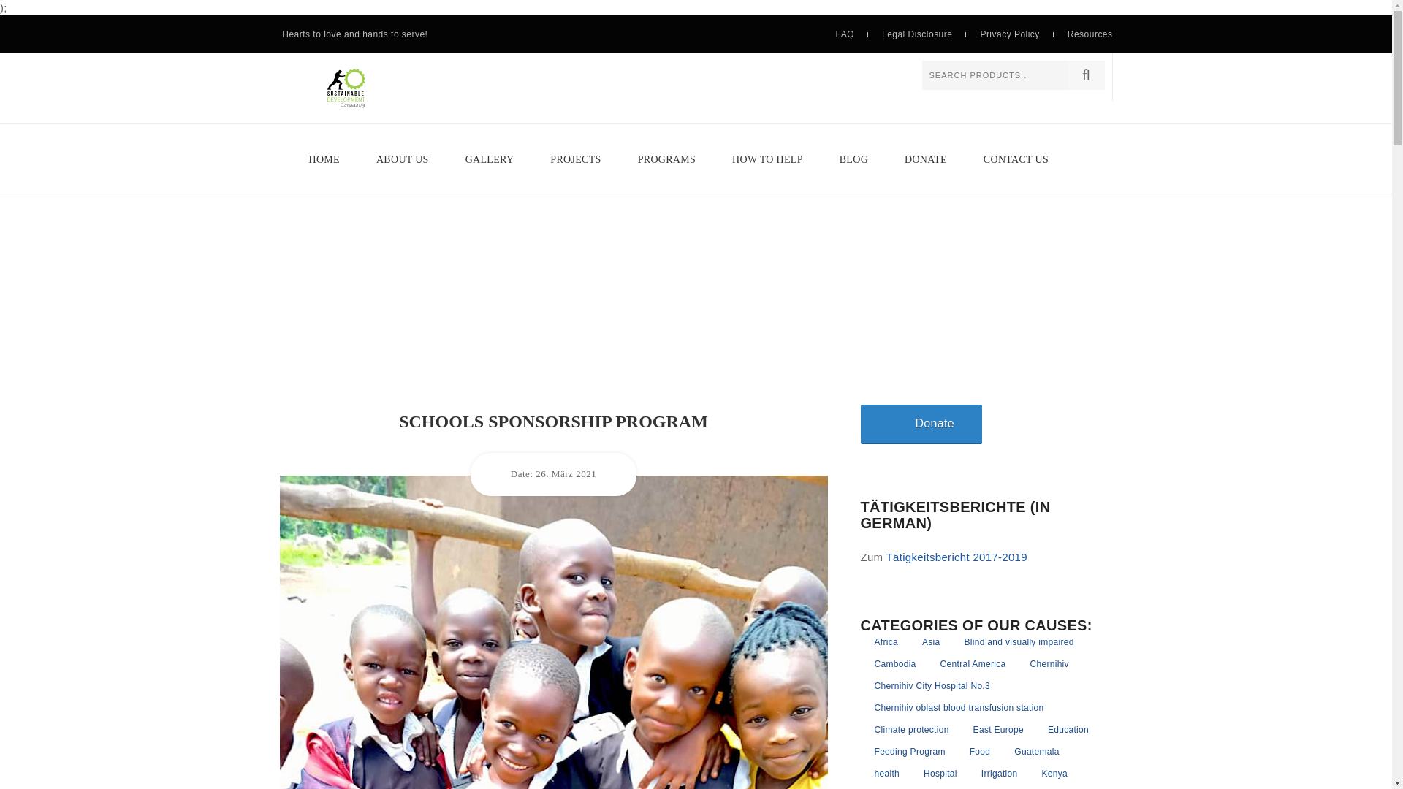 The image size is (1403, 789). Describe the element at coordinates (917, 34) in the screenshot. I see `Legal Disclosure` at that location.